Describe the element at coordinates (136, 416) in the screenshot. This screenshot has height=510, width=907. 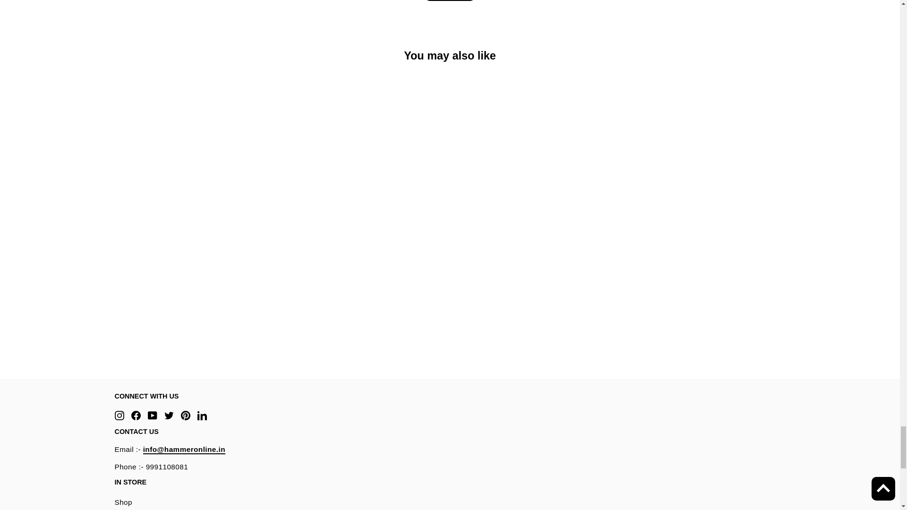
I see `Hammer on Facebook` at that location.